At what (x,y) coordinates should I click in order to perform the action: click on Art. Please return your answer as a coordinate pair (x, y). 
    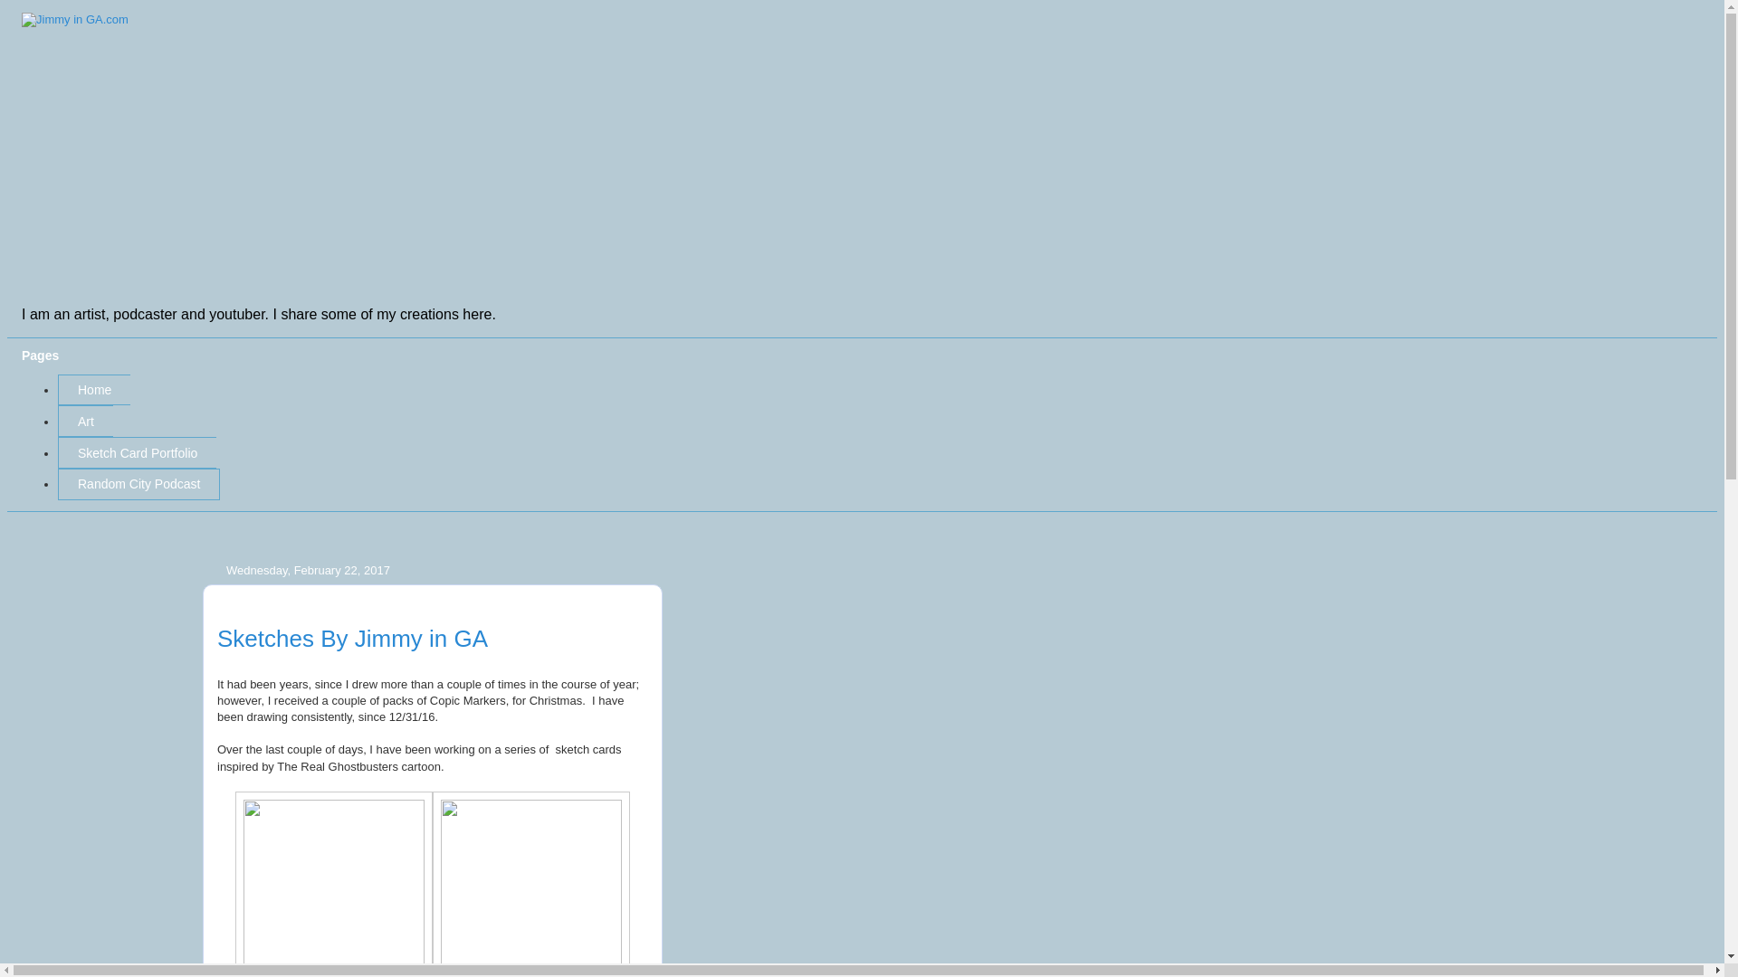
    Looking at the image, I should click on (85, 421).